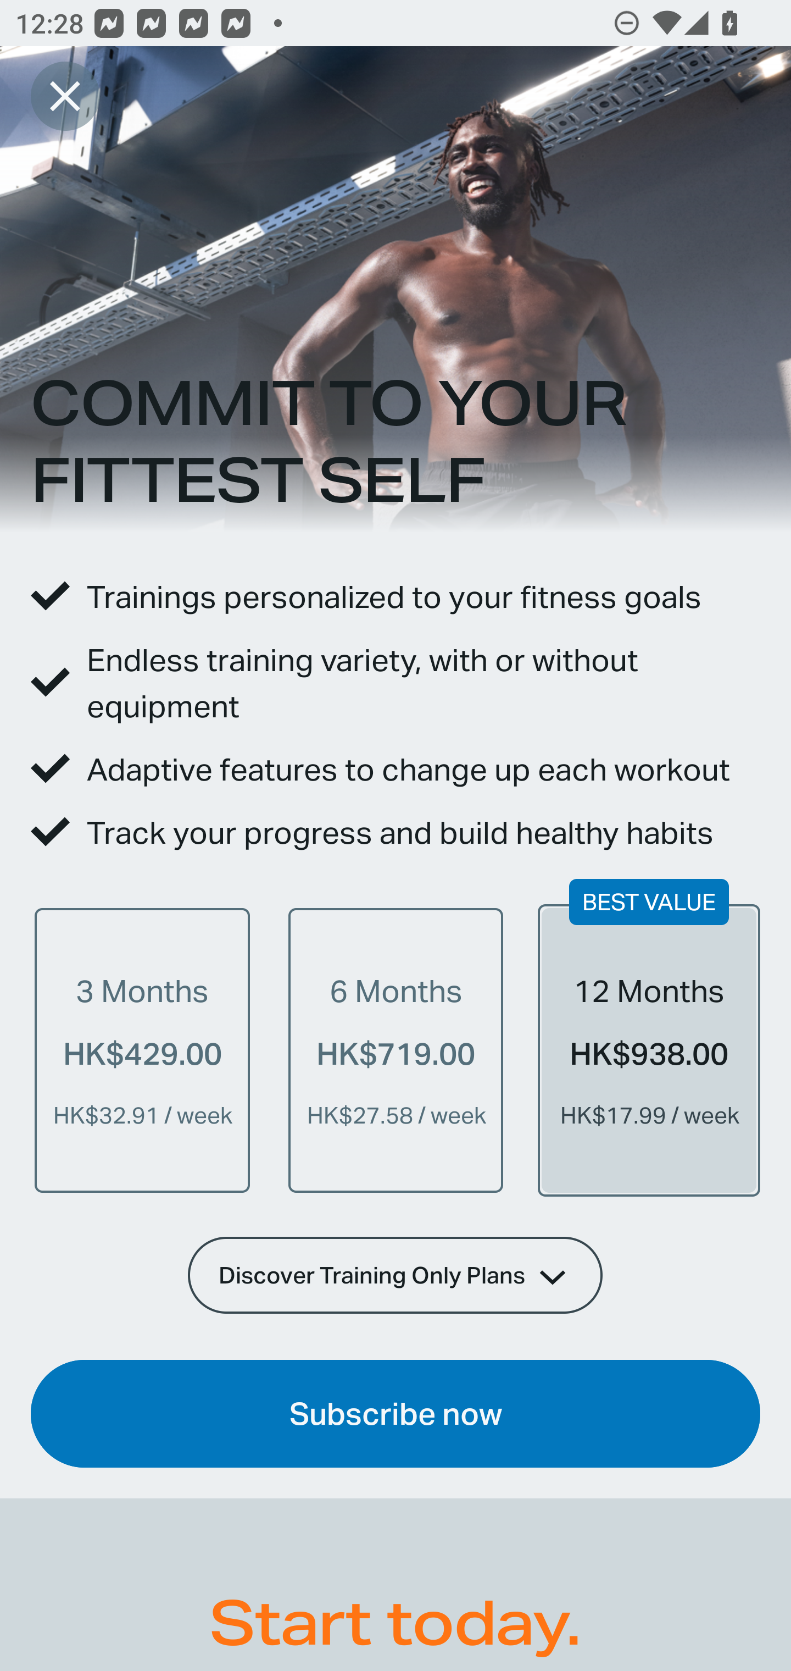  I want to click on Subscribe now, so click(396, 1414).